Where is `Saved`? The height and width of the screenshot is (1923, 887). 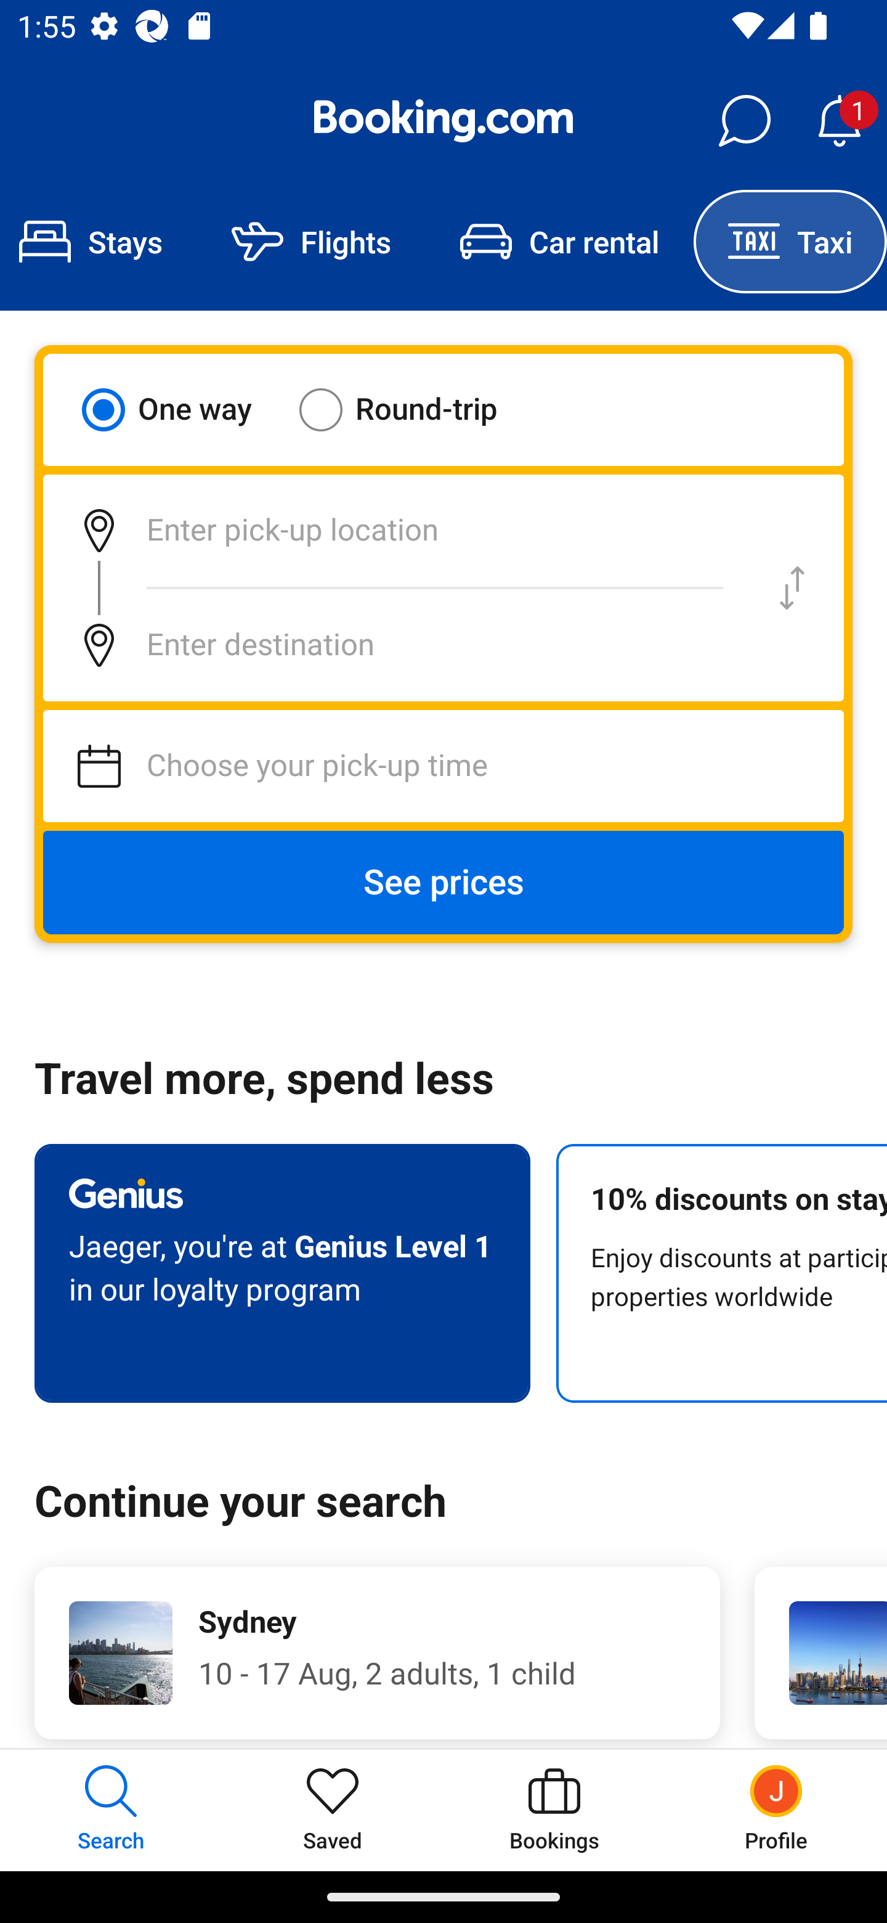
Saved is located at coordinates (333, 1810).